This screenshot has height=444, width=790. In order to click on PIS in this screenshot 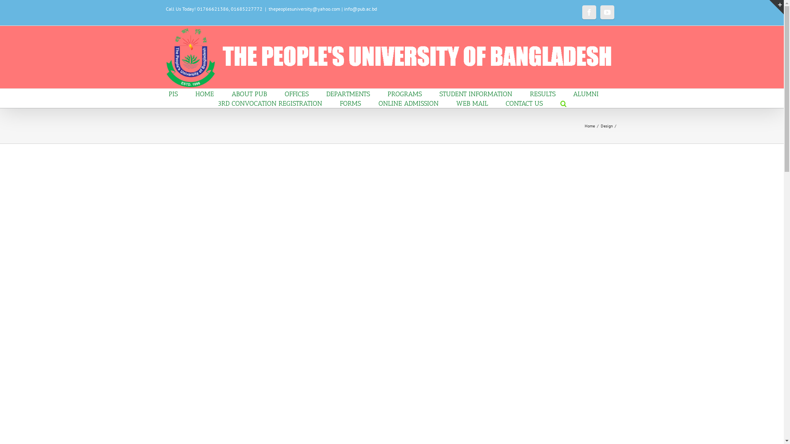, I will do `click(173, 94)`.